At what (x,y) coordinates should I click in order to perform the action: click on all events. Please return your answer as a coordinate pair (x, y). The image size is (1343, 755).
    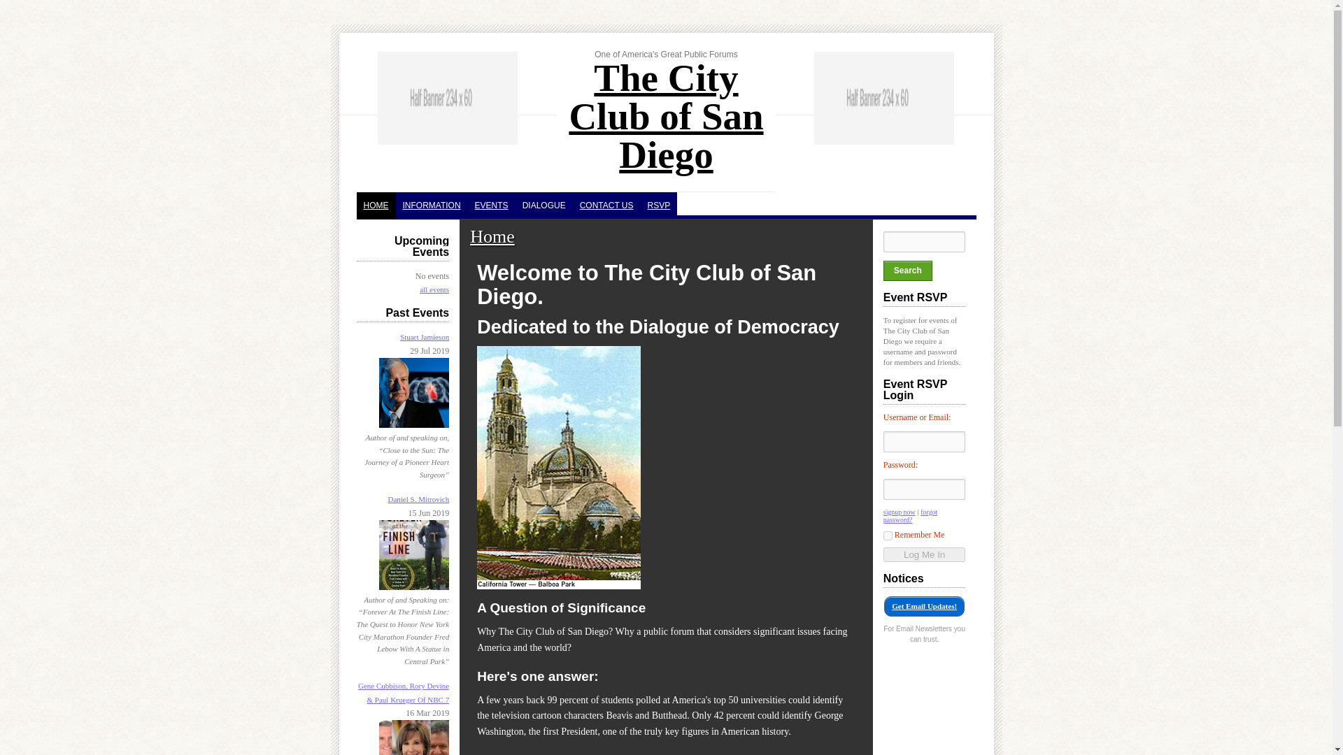
    Looking at the image, I should click on (434, 289).